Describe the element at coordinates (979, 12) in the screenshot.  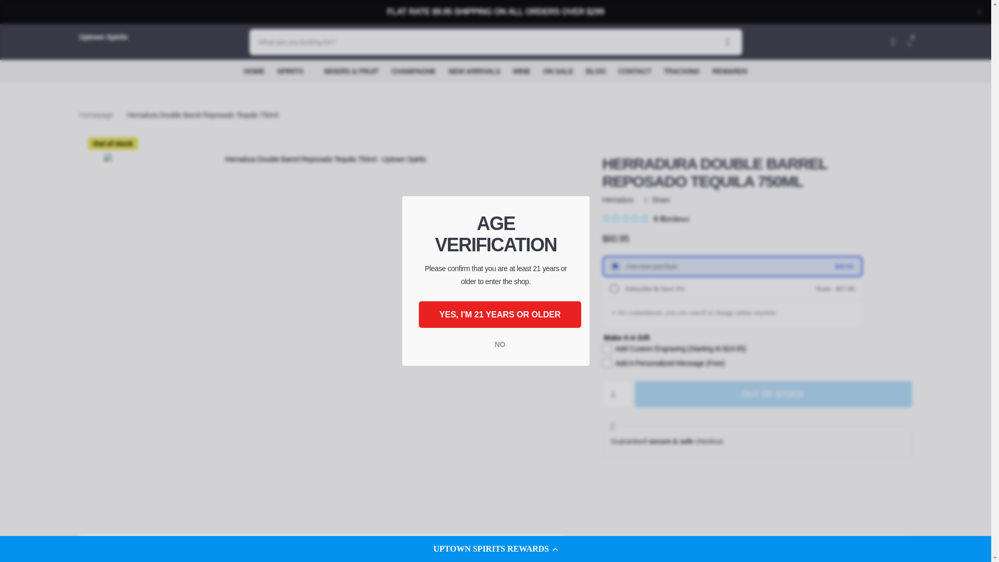
I see `Close` at that location.